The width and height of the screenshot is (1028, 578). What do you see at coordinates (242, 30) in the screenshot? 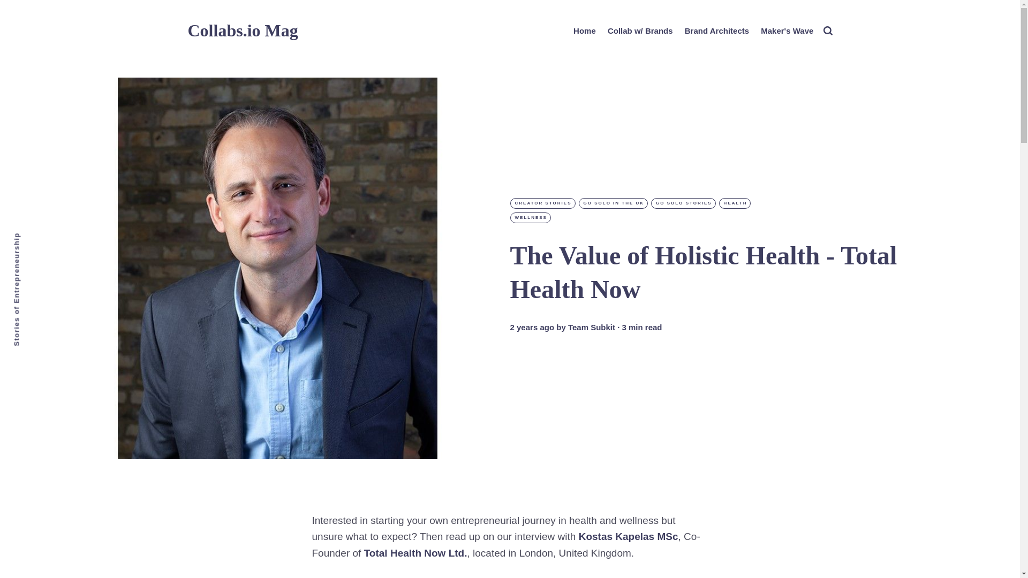
I see `Collabs.io Mag` at bounding box center [242, 30].